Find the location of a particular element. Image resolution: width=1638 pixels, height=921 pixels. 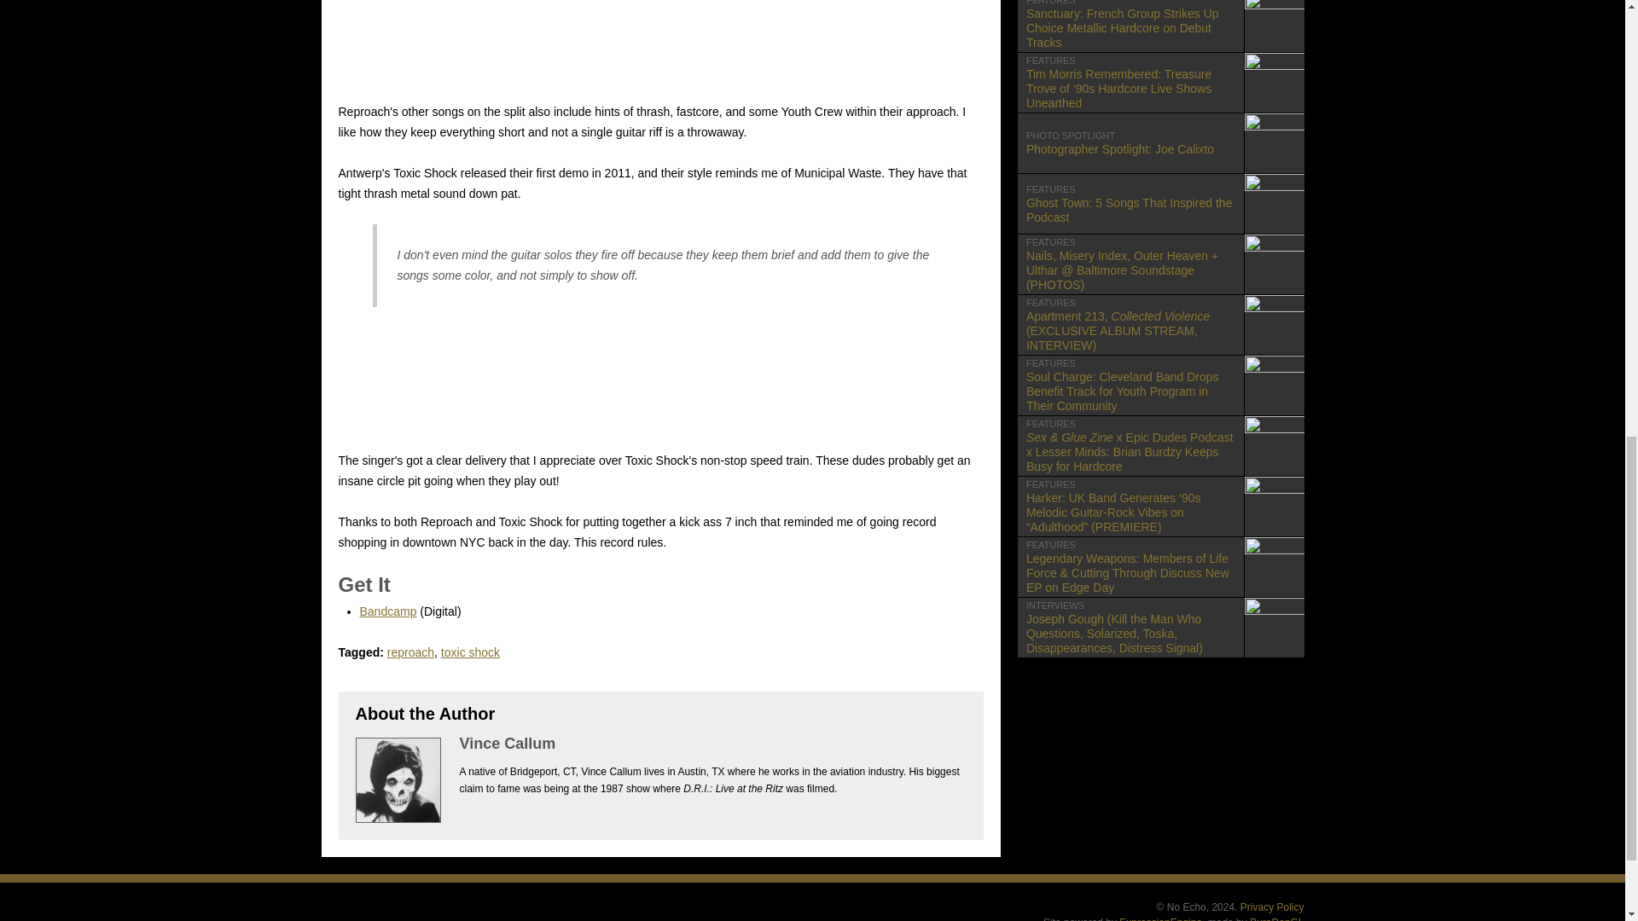

toxic shock is located at coordinates (1271, 907).